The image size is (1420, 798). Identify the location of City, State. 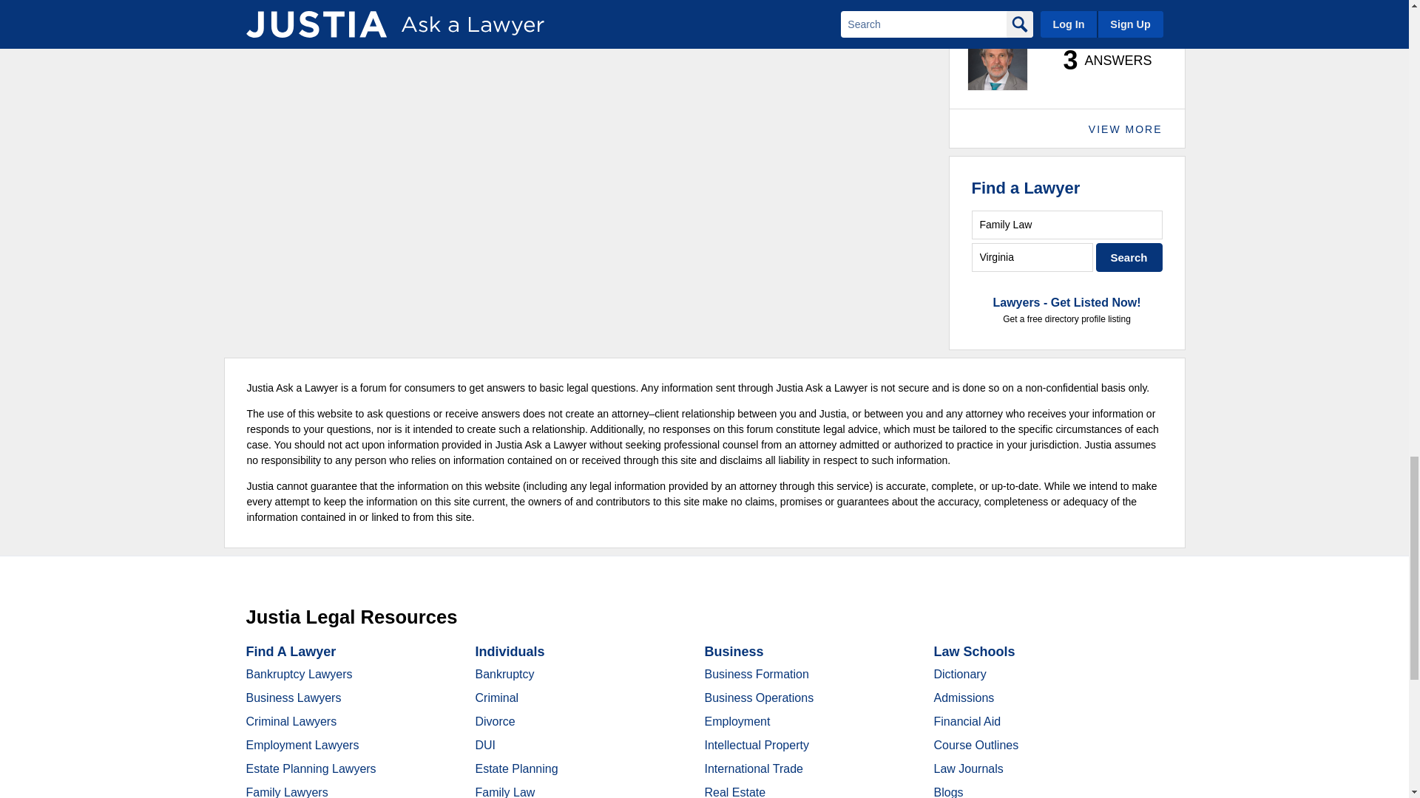
(1032, 257).